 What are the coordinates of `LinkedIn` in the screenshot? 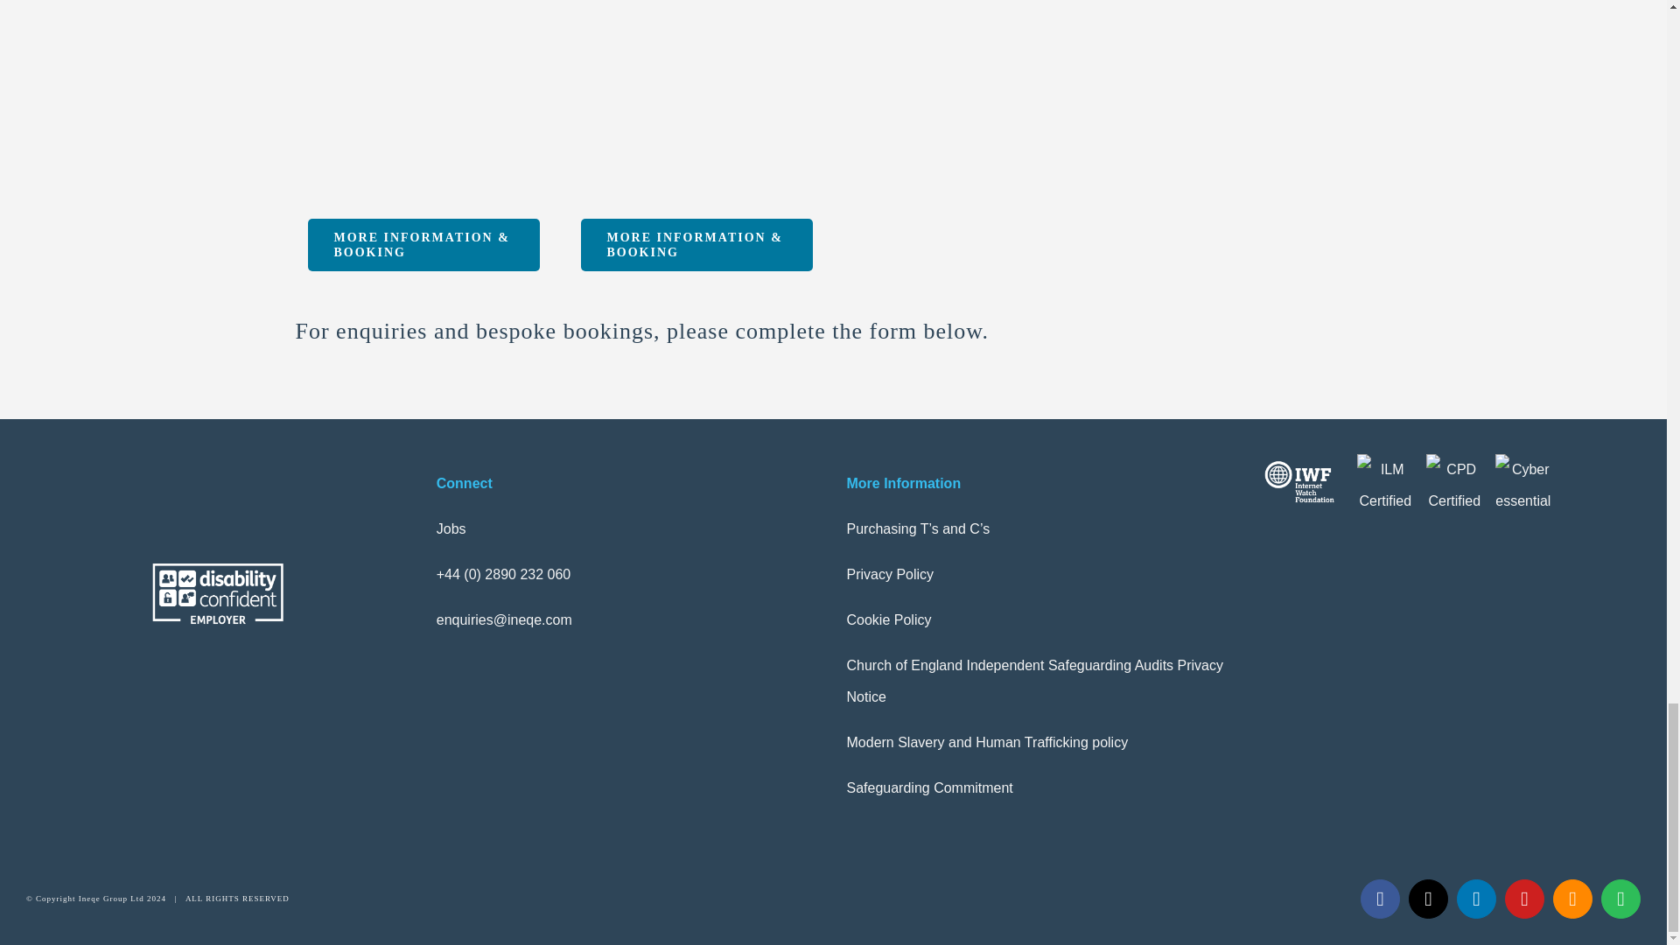 It's located at (1476, 899).